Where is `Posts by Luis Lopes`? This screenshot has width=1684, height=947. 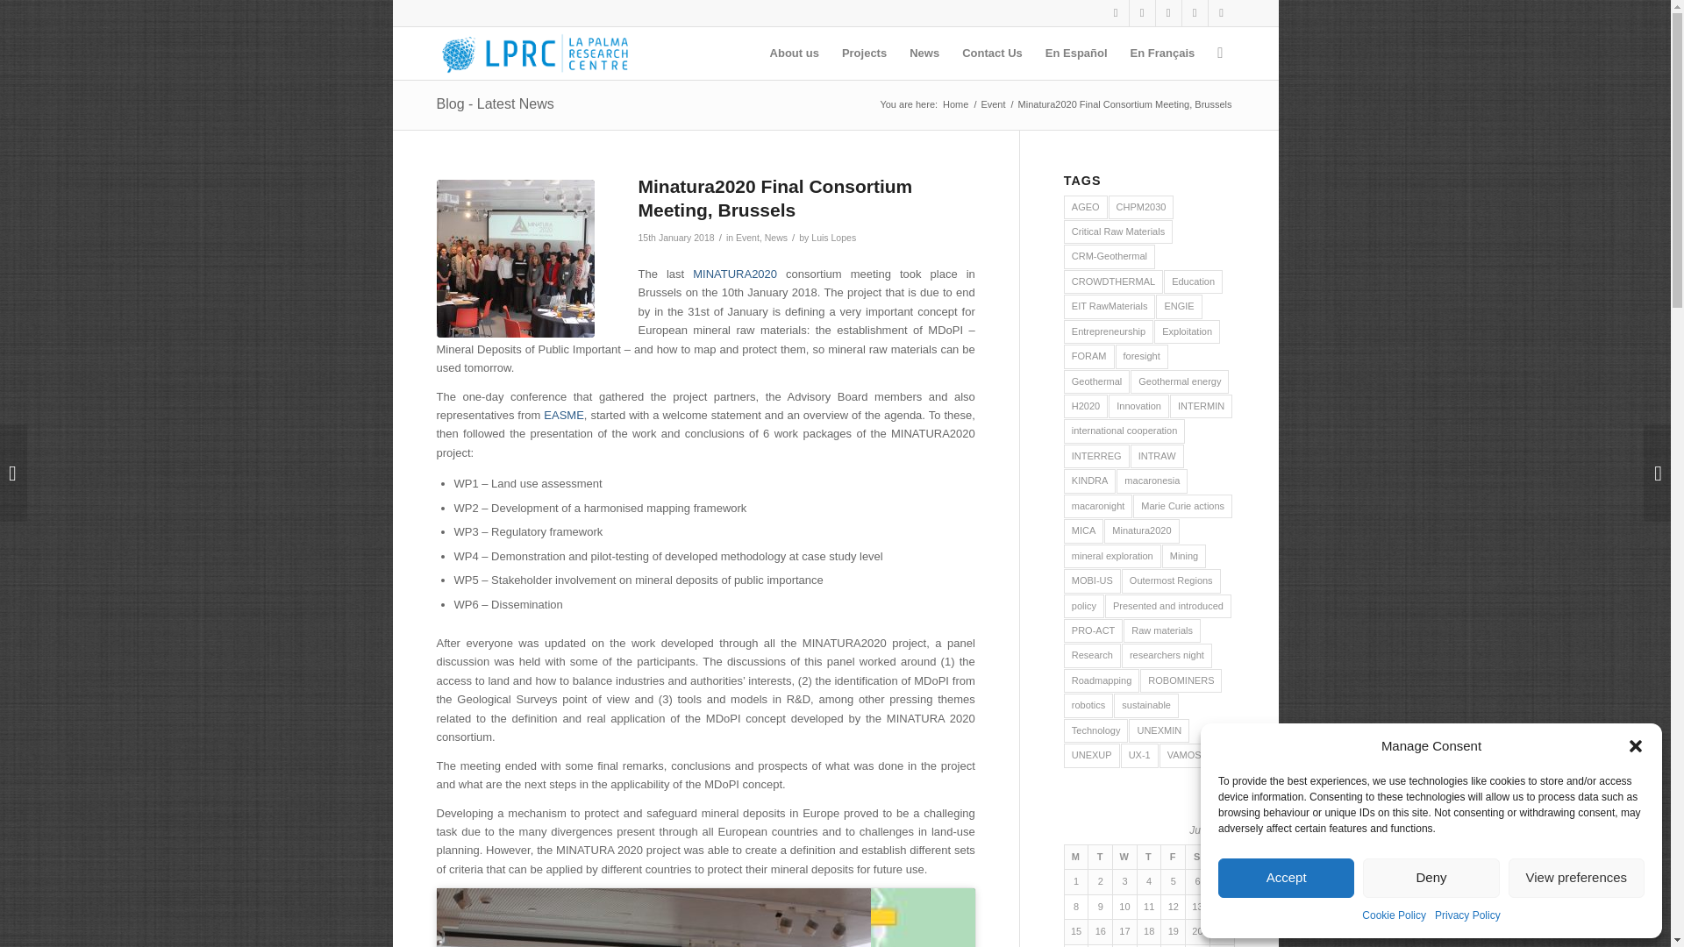 Posts by Luis Lopes is located at coordinates (833, 237).